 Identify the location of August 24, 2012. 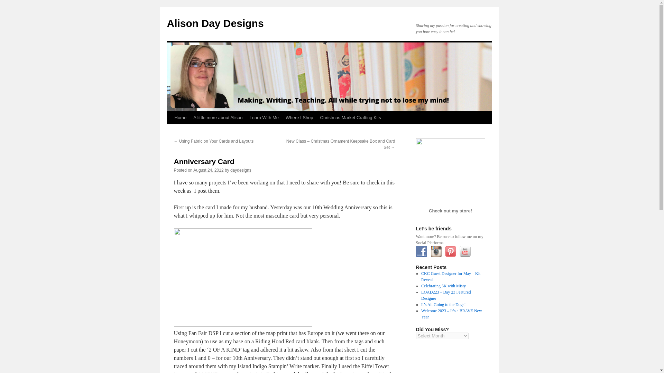
(208, 170).